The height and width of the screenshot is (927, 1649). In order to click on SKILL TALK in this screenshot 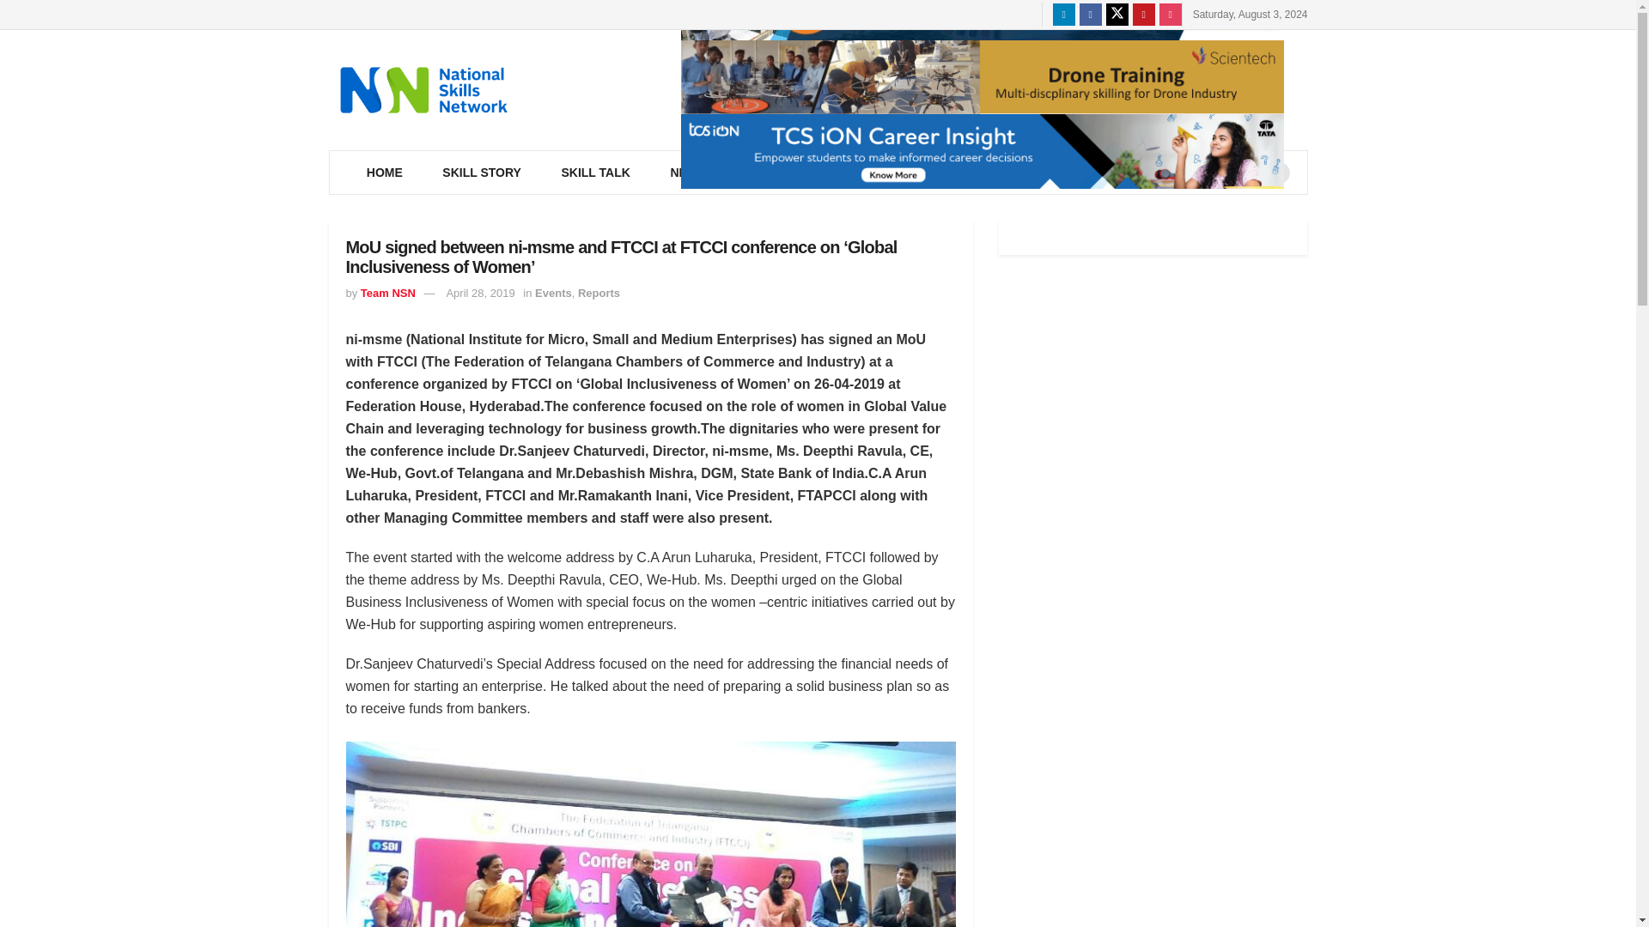, I will do `click(594, 172)`.